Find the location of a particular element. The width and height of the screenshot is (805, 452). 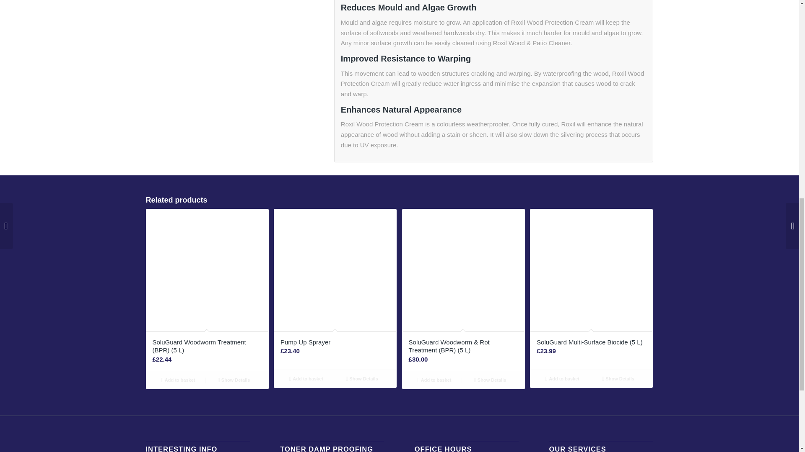

Add to basket is located at coordinates (178, 380).